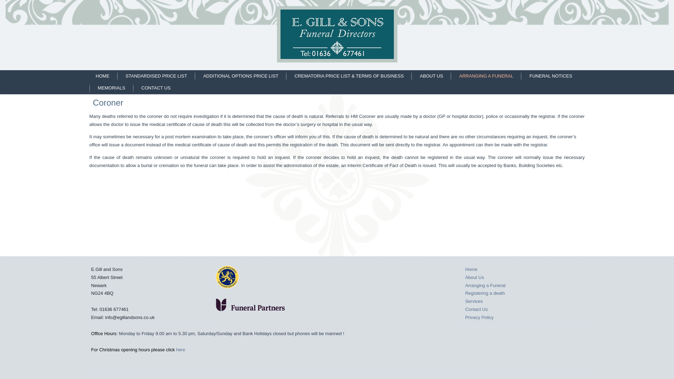 The height and width of the screenshot is (379, 674). Describe the element at coordinates (112, 88) in the screenshot. I see `MEMORIALS` at that location.